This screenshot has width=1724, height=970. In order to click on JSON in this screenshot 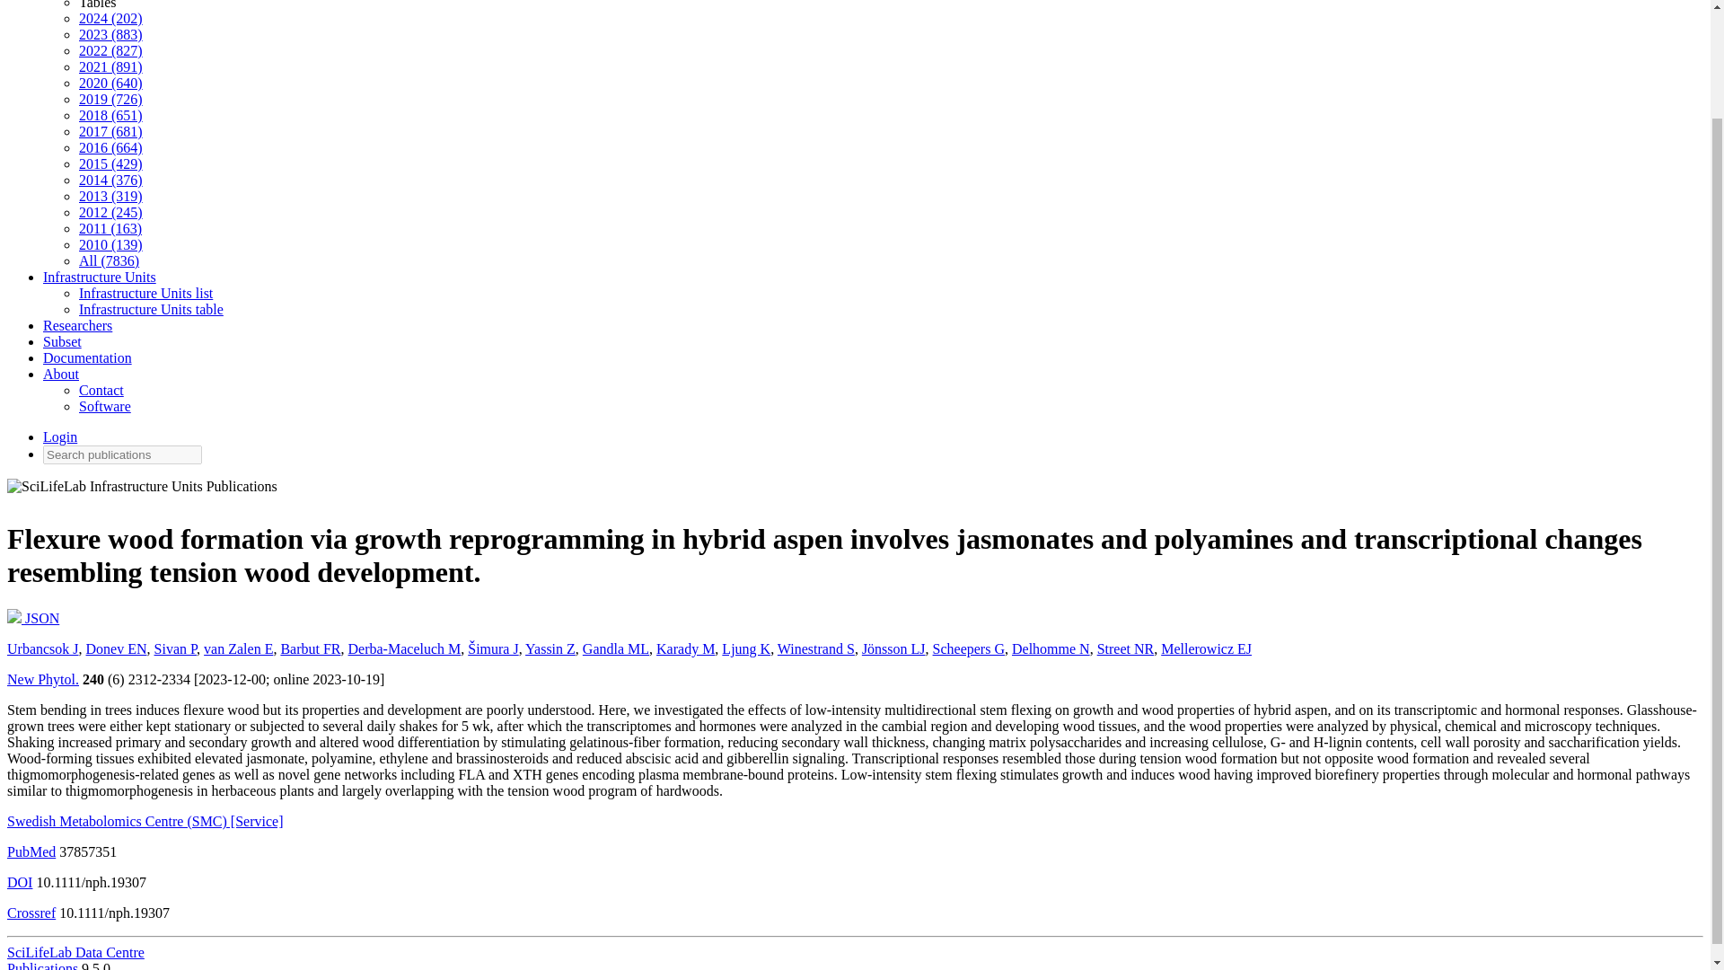, I will do `click(32, 618)`.